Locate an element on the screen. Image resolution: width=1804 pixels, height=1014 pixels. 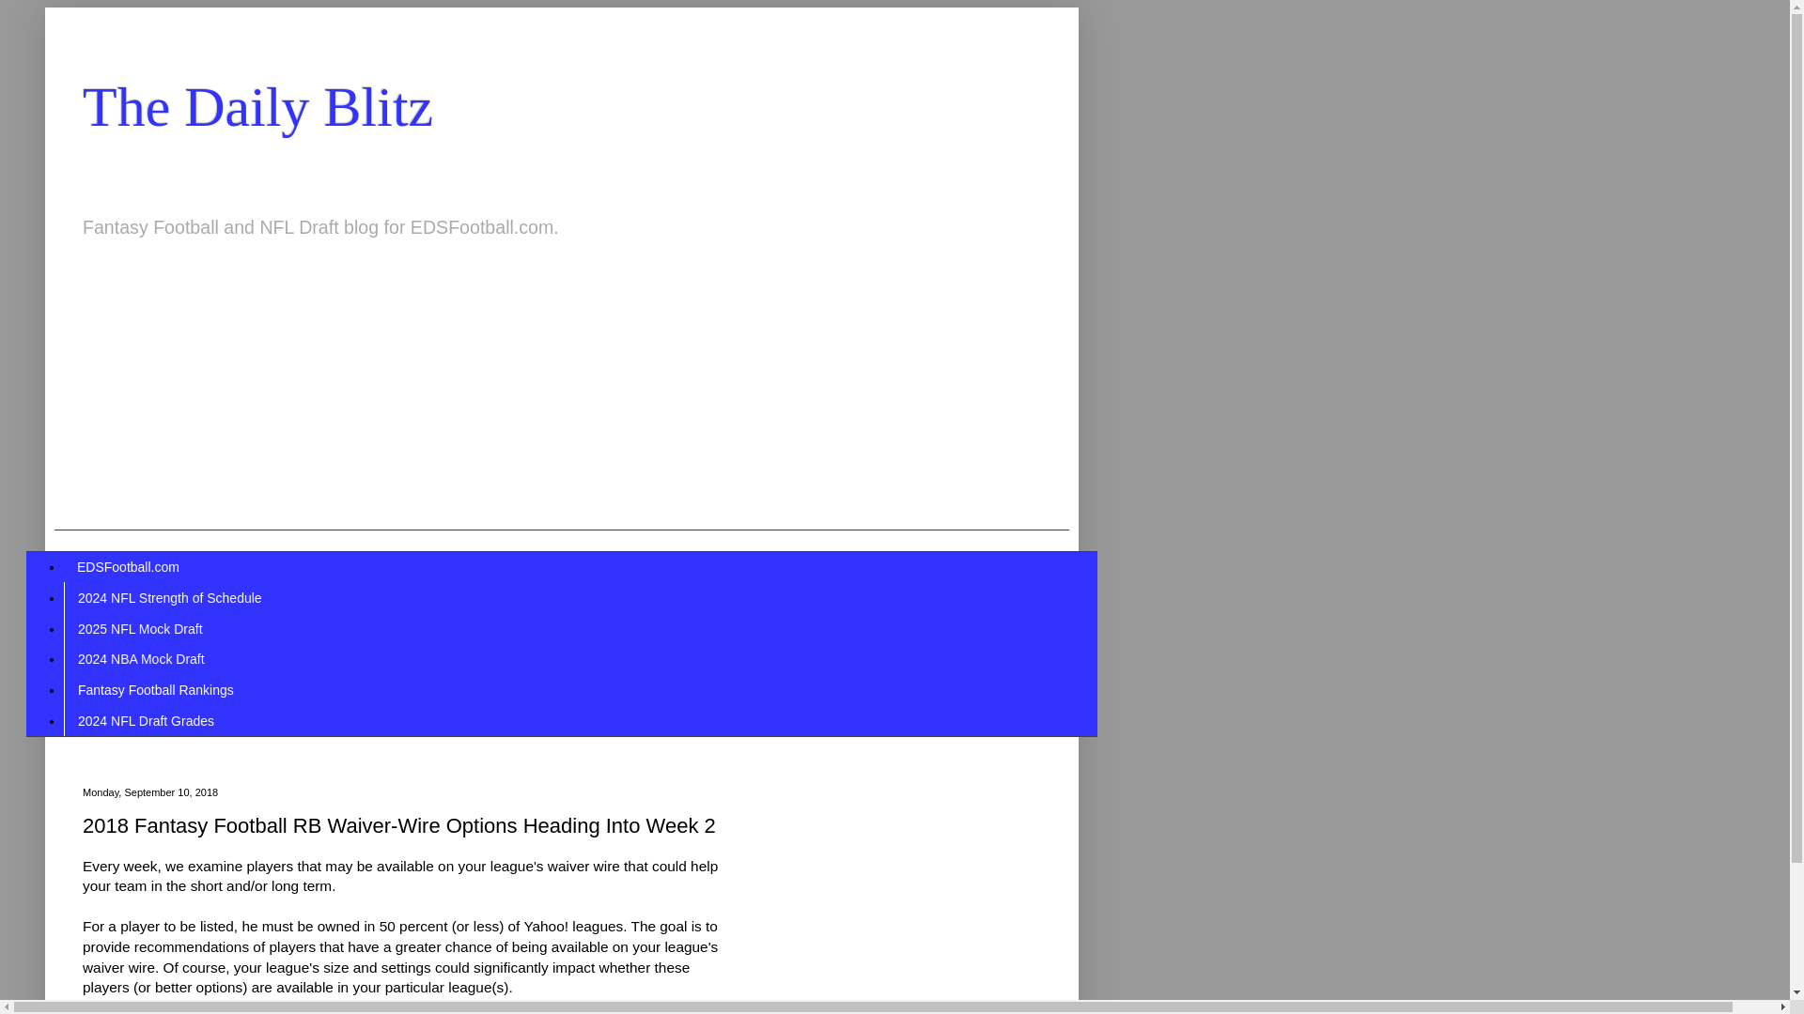
2025 NFL Mock Draft is located at coordinates (139, 628).